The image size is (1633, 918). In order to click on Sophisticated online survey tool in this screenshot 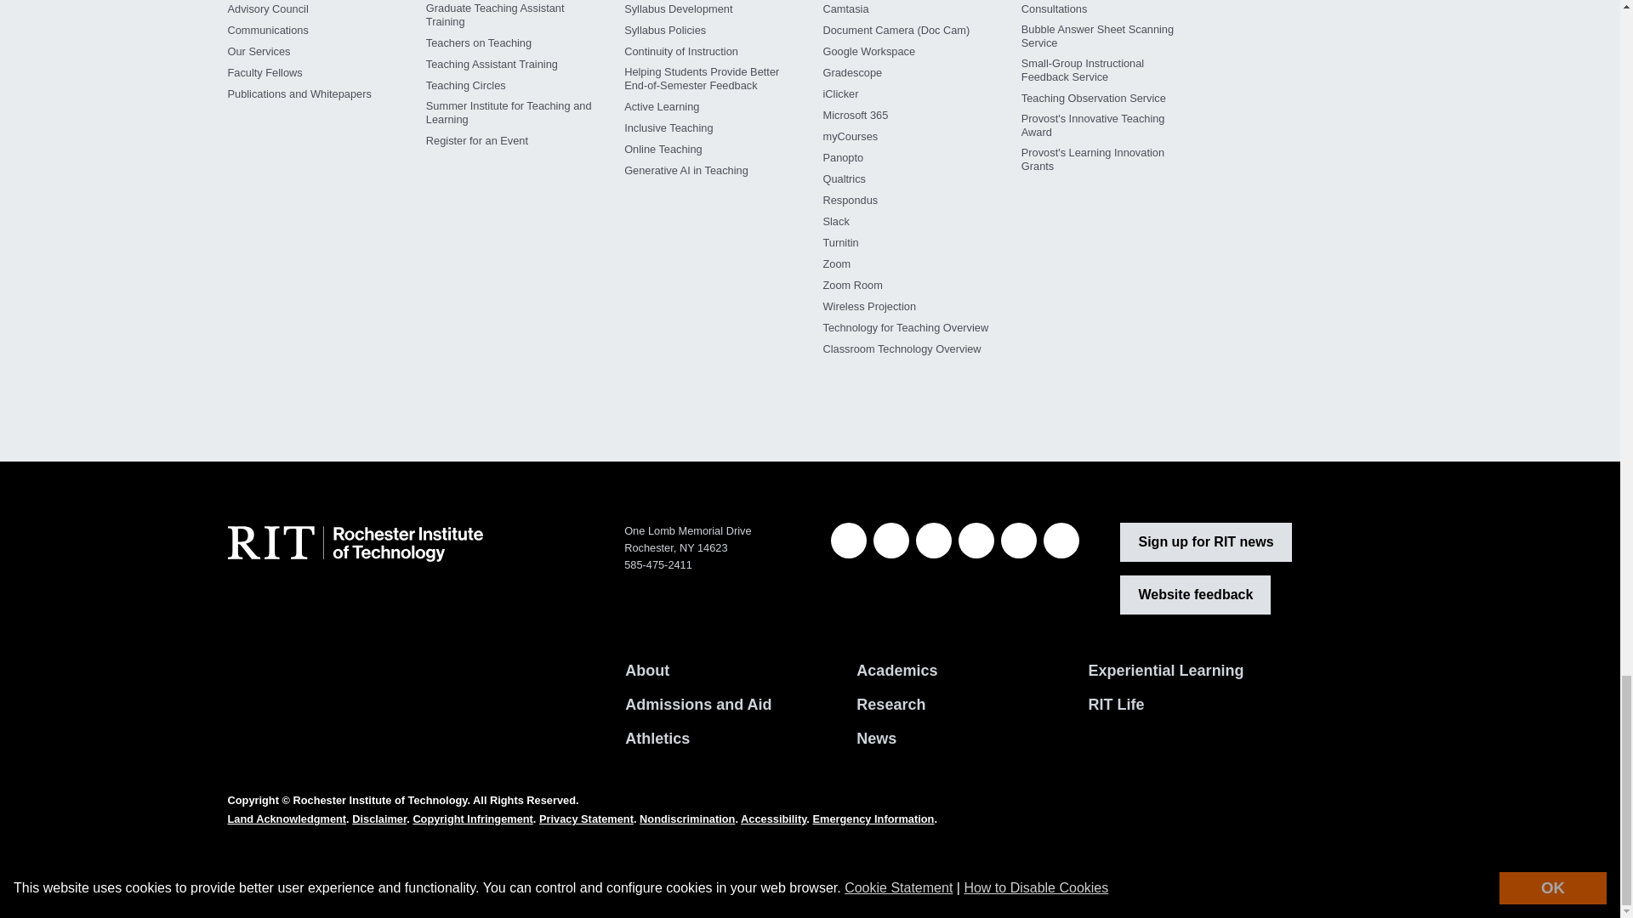, I will do `click(844, 178)`.